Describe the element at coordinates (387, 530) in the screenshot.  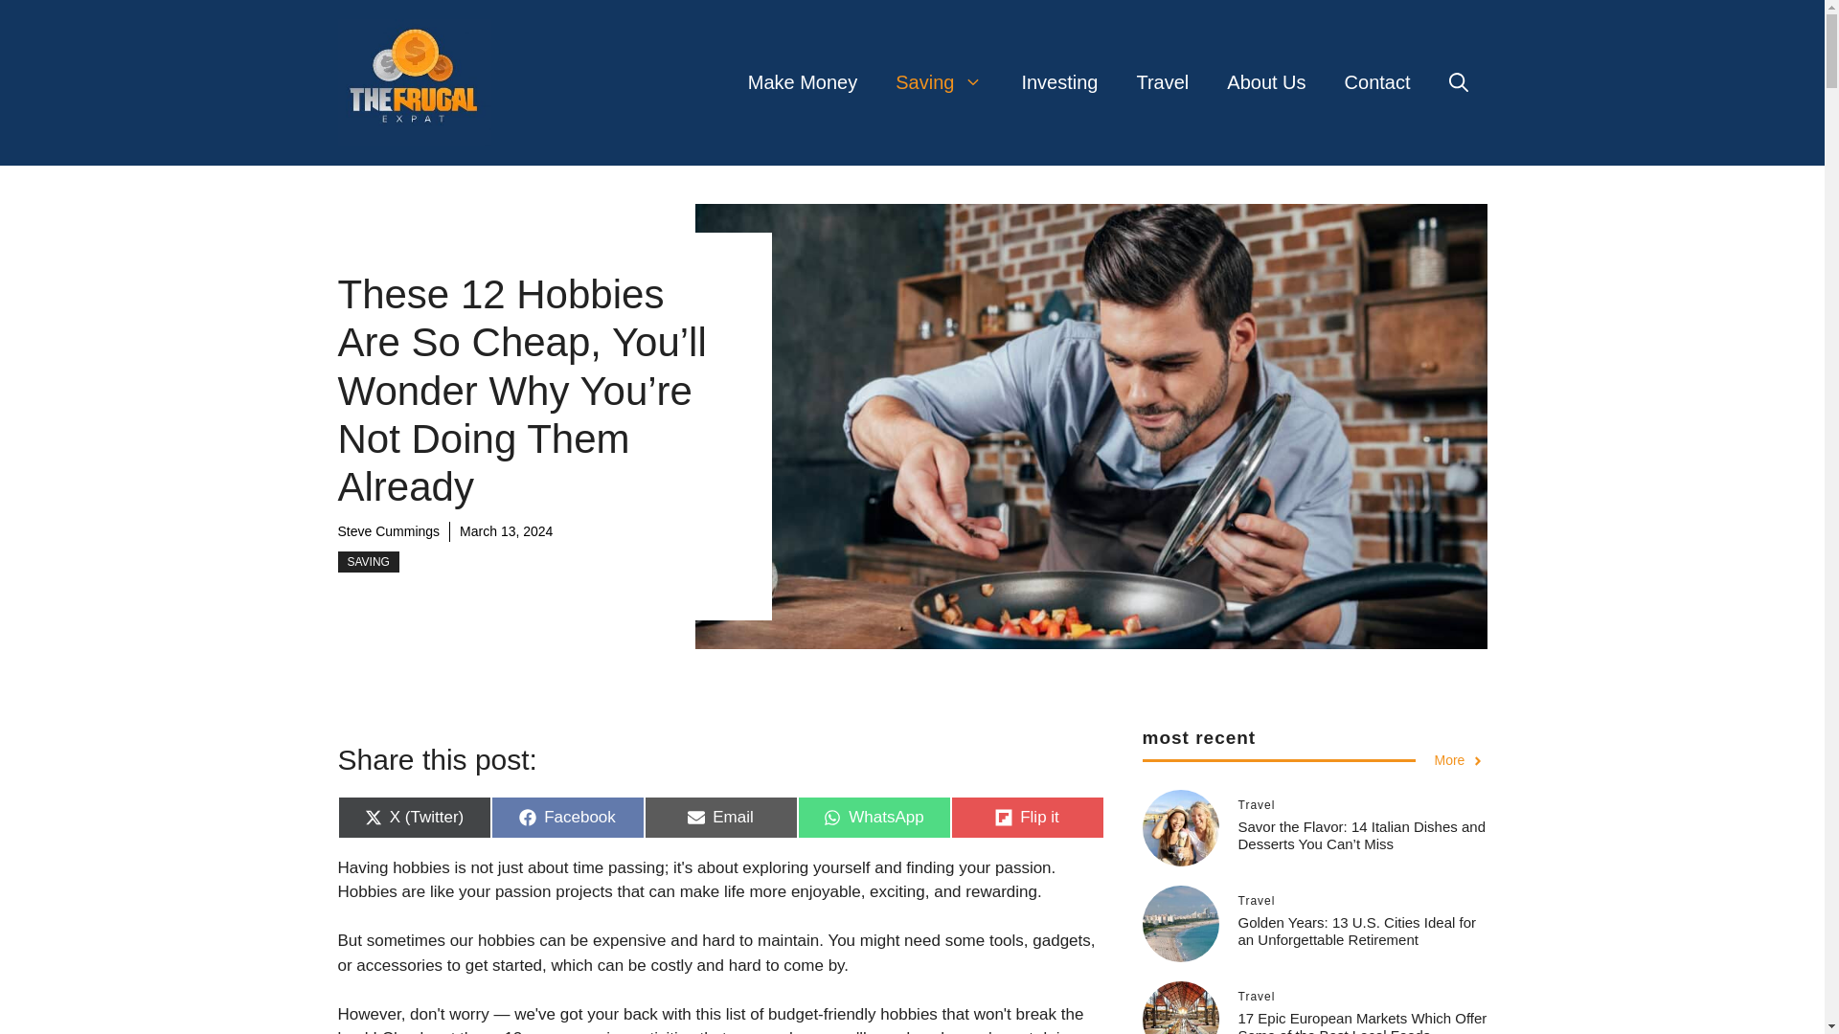
I see `Contact` at that location.